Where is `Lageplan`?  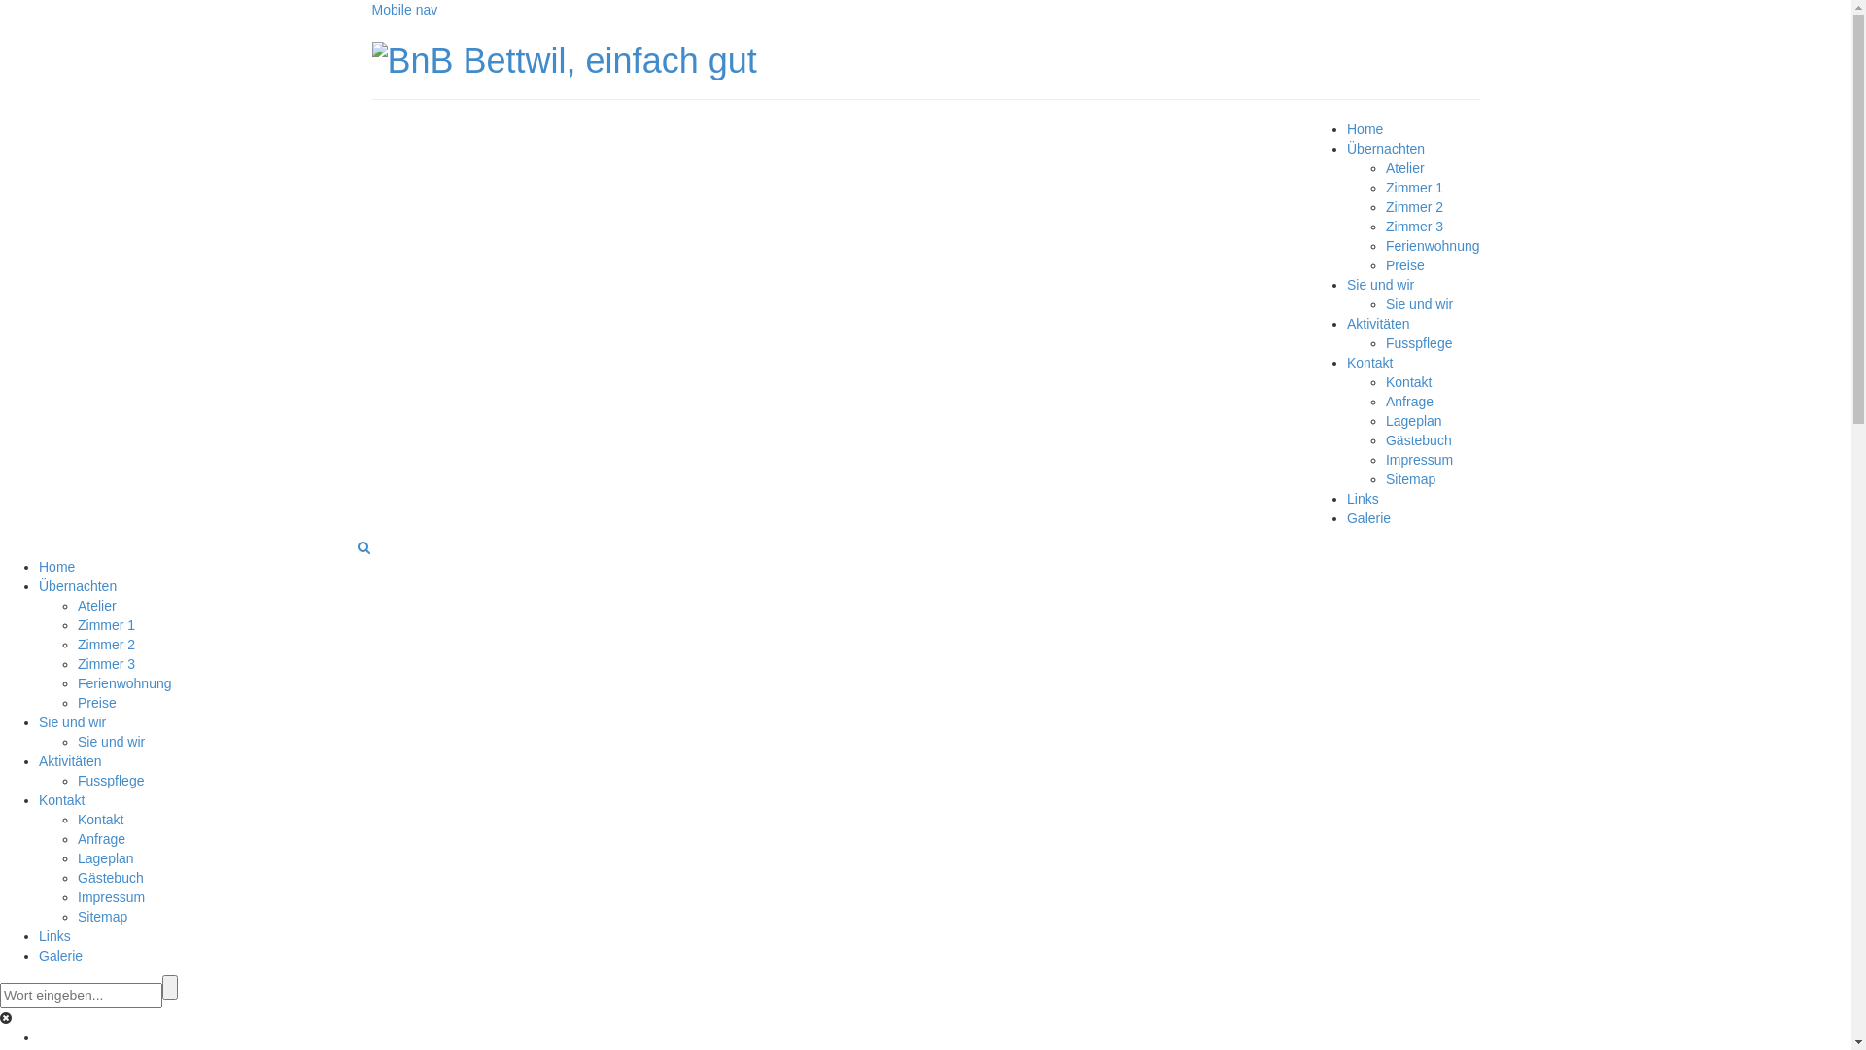
Lageplan is located at coordinates (1414, 421).